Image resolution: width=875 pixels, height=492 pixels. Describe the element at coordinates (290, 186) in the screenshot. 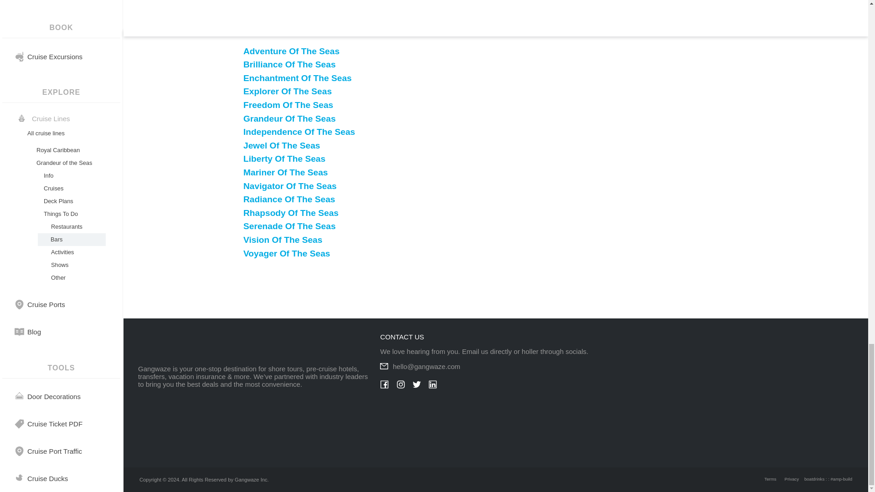

I see `Navigator Of The Seas` at that location.